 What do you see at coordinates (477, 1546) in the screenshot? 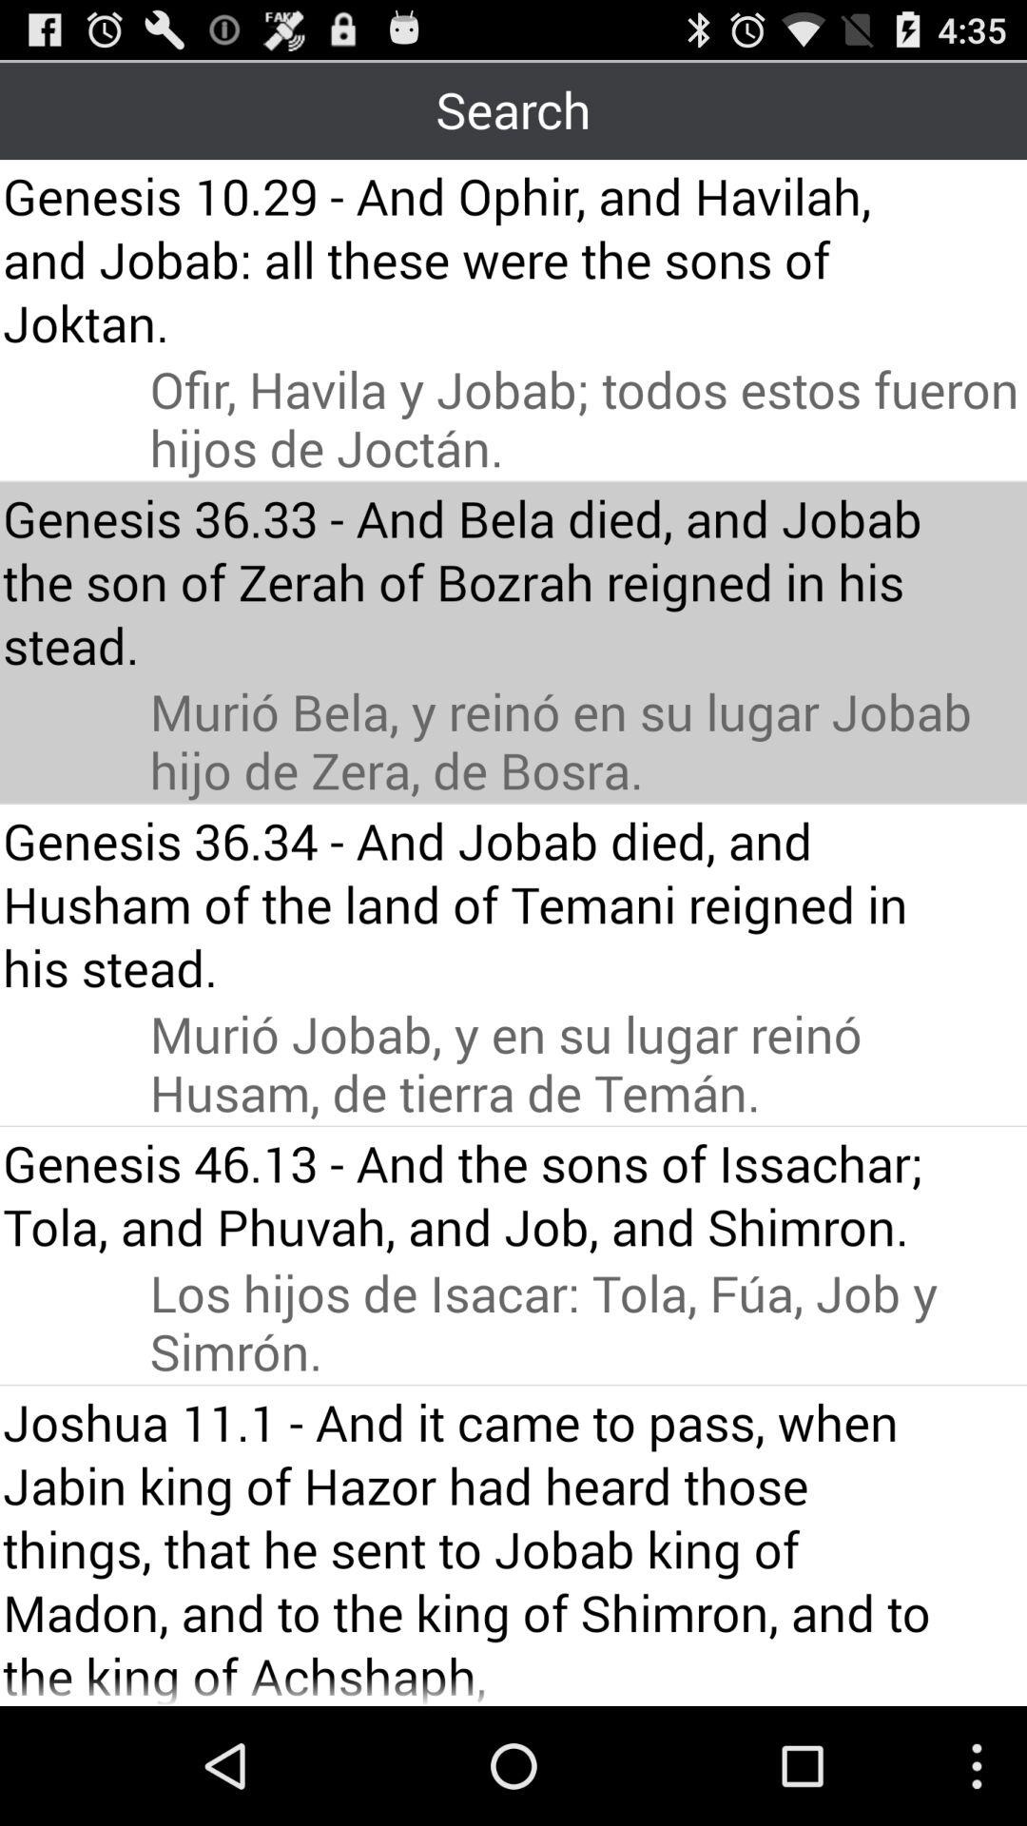
I see `press joshua 11 1 item` at bounding box center [477, 1546].